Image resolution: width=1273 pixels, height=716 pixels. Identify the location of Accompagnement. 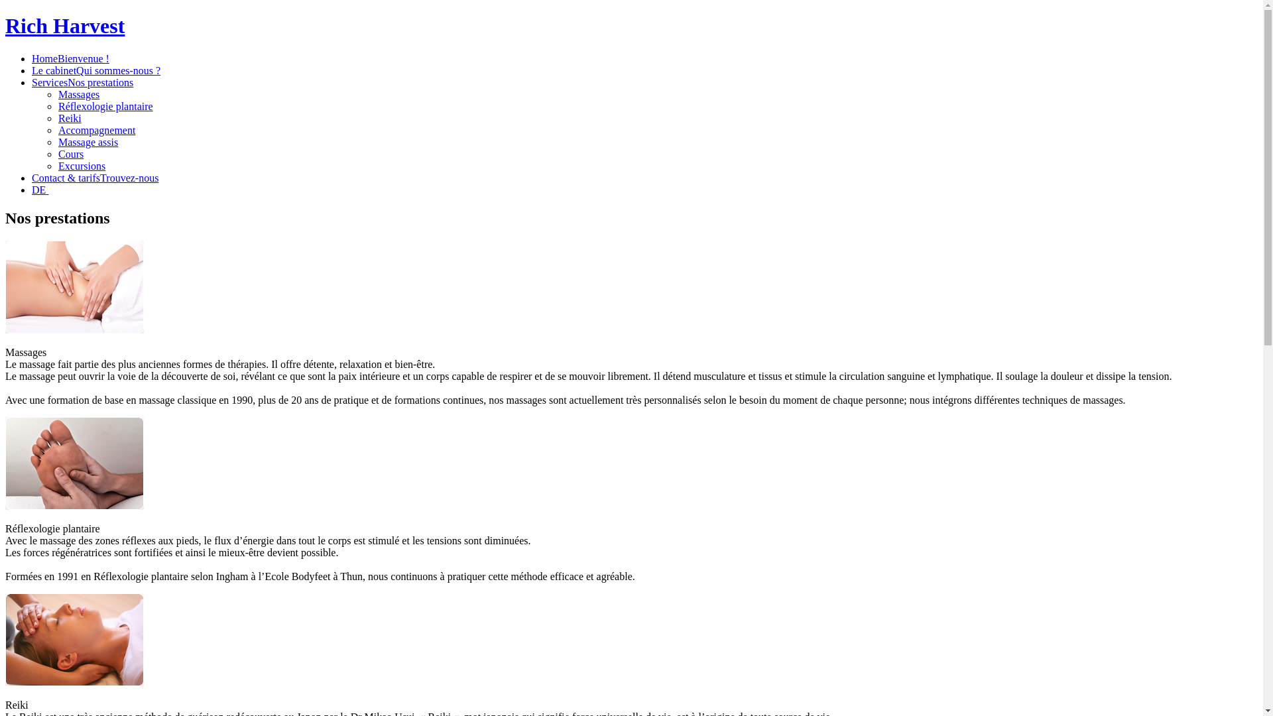
(97, 130).